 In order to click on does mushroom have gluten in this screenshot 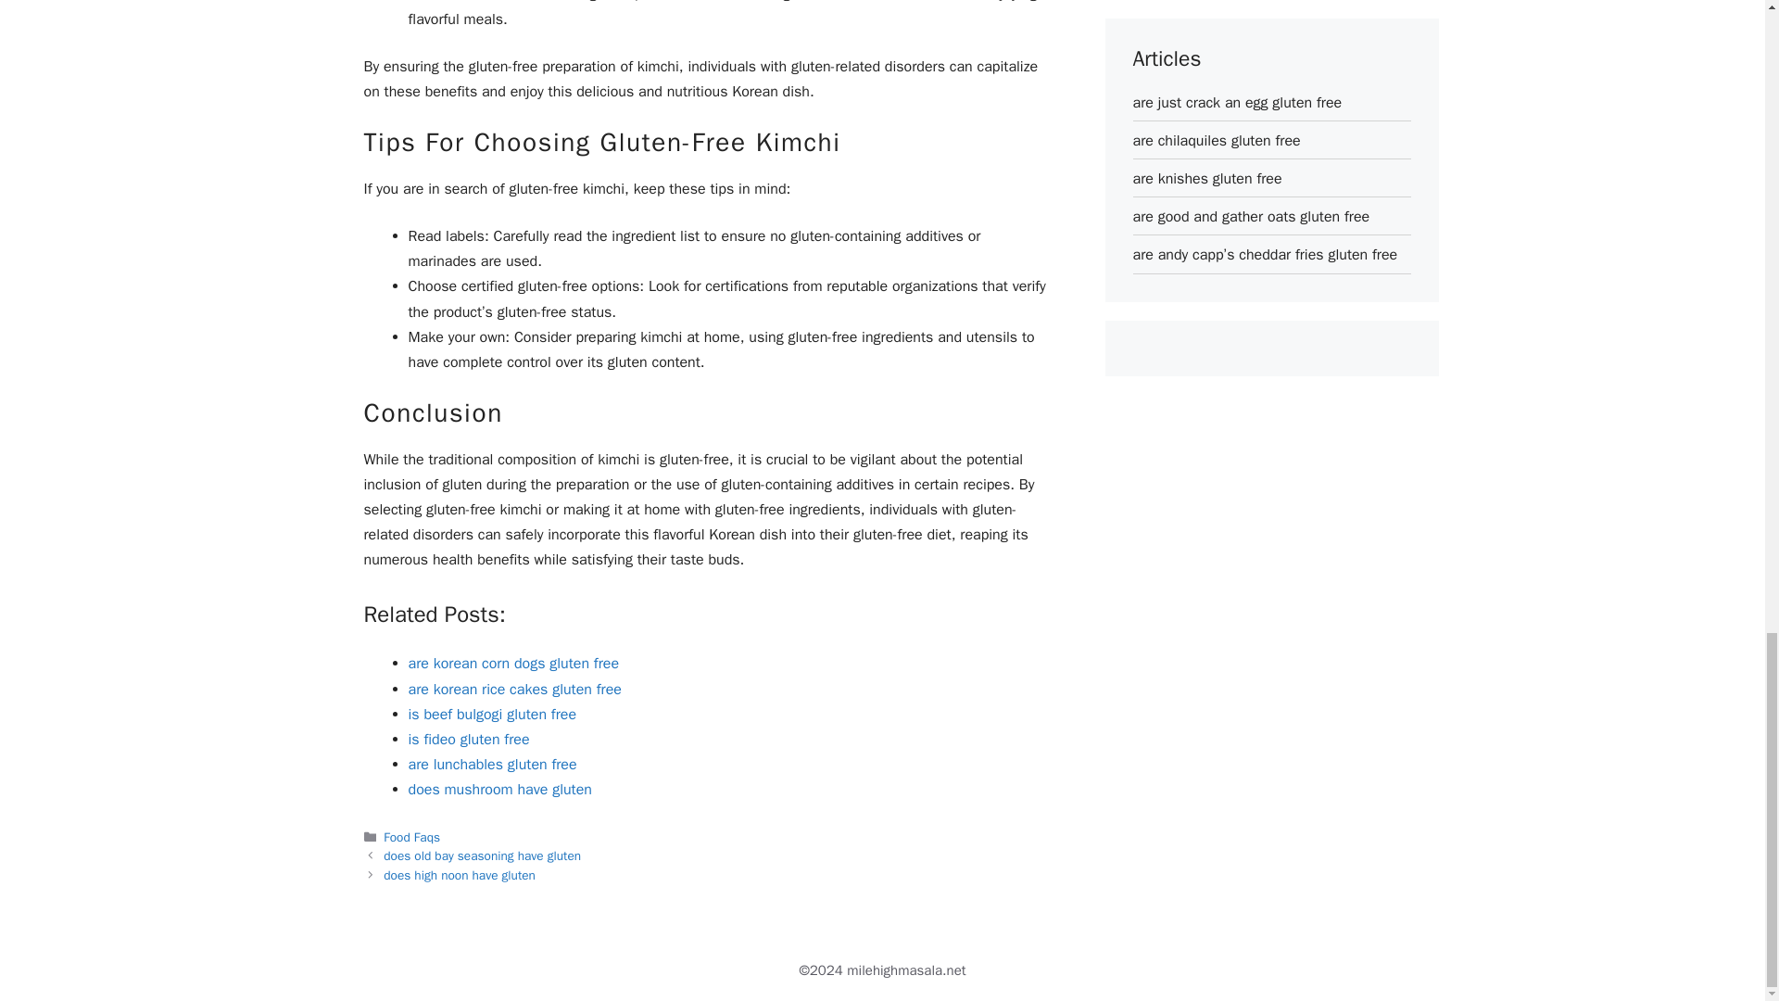, I will do `click(498, 790)`.